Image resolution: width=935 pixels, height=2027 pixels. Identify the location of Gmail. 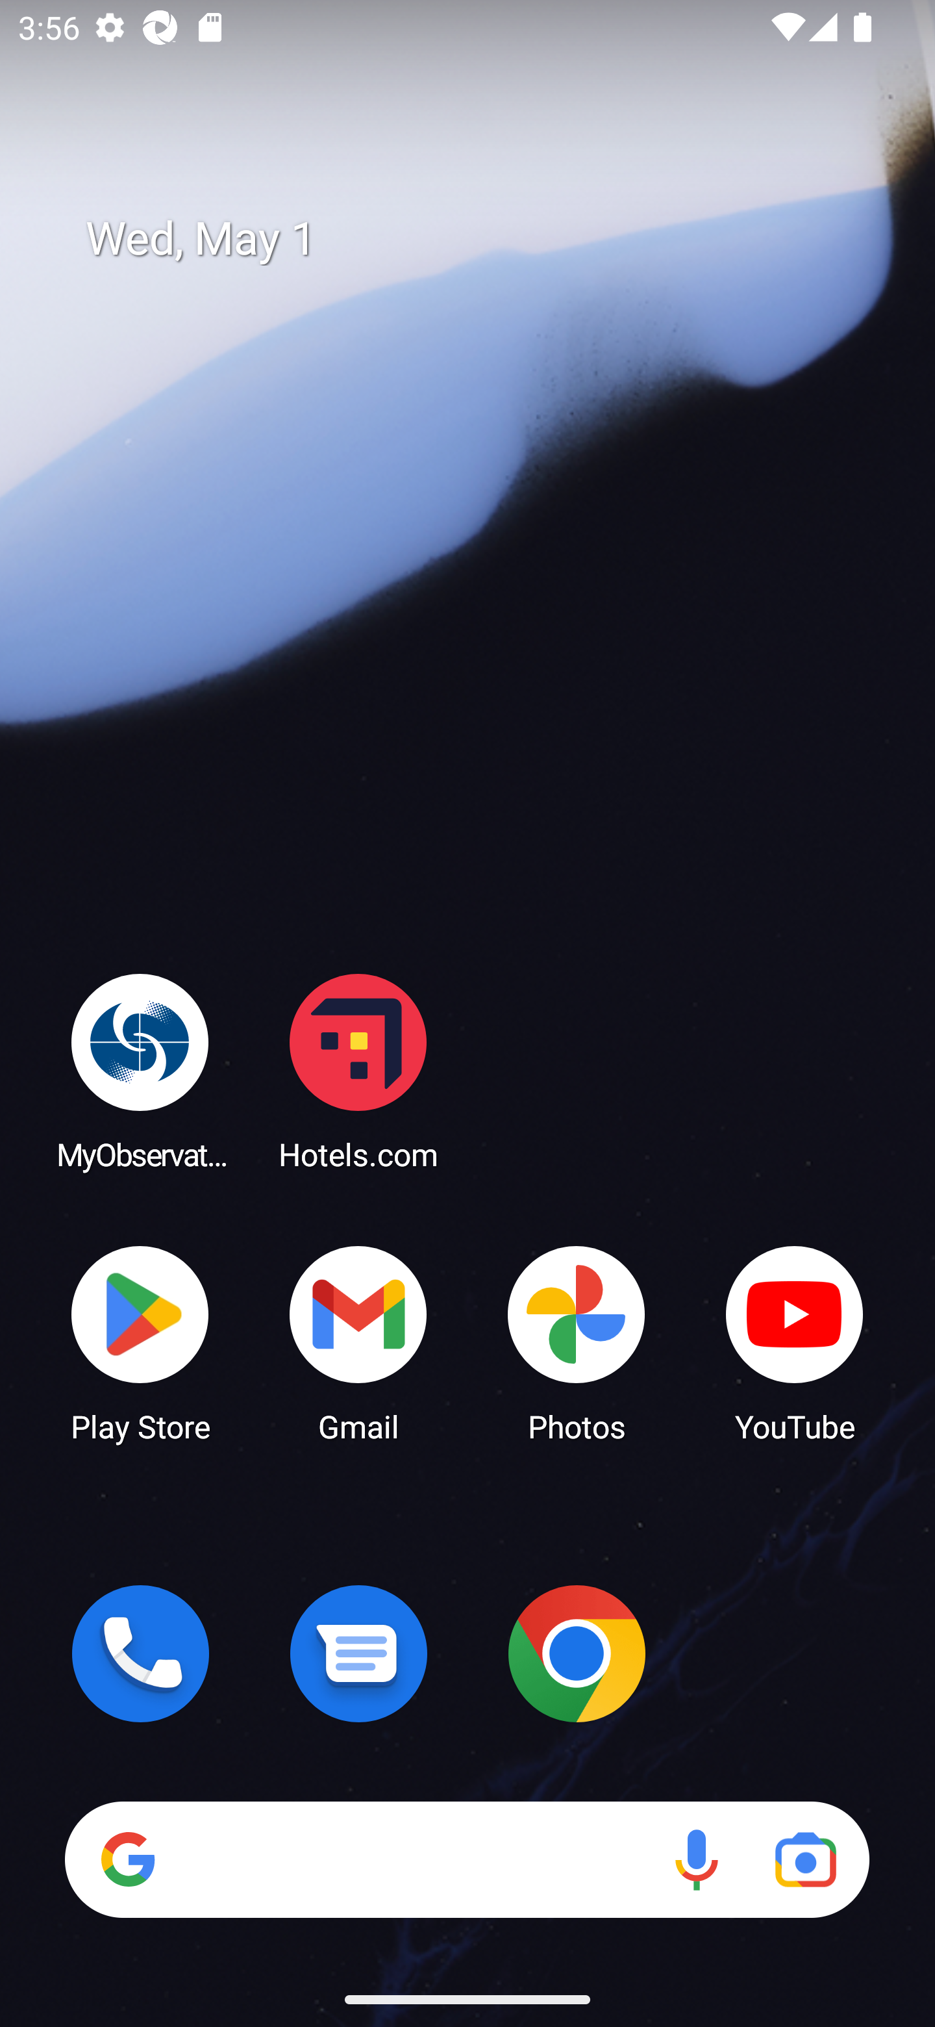
(358, 1342).